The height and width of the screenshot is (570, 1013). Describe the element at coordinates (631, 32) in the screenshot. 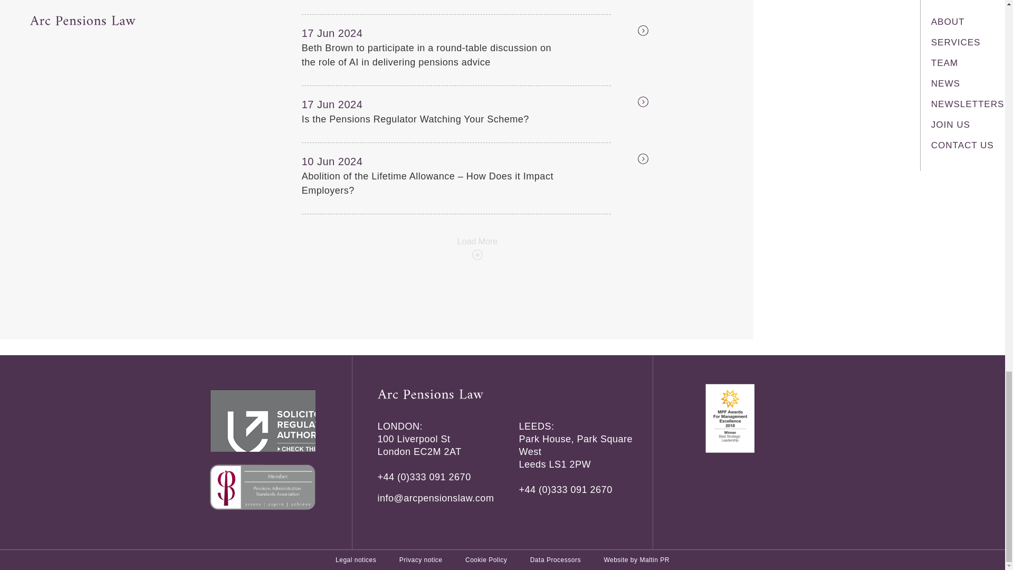

I see `Go` at that location.